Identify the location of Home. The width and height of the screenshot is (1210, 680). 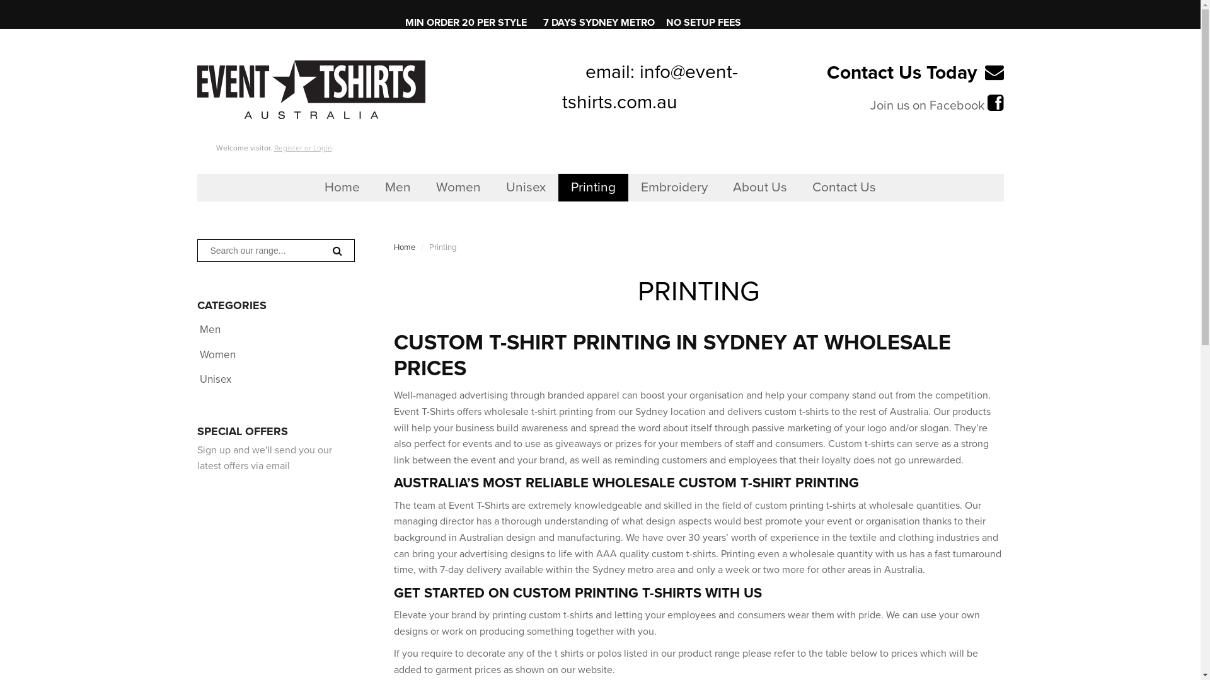
(342, 188).